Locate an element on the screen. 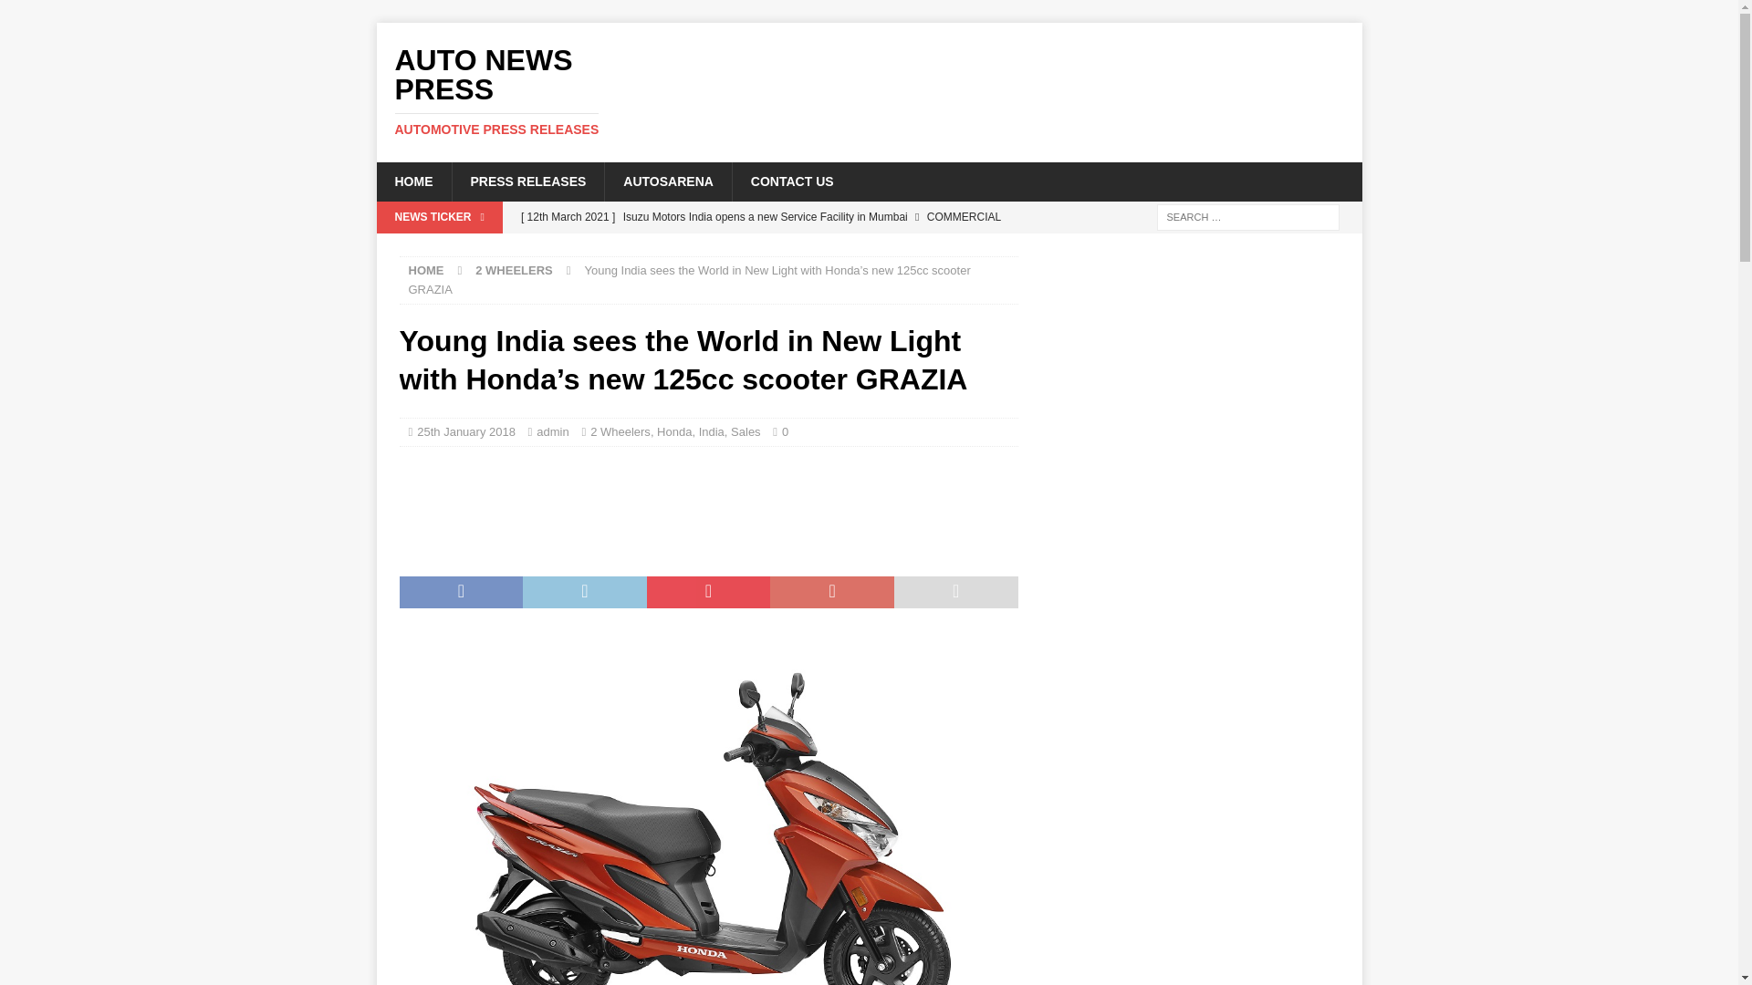 The image size is (1752, 985). Sales is located at coordinates (745, 430).